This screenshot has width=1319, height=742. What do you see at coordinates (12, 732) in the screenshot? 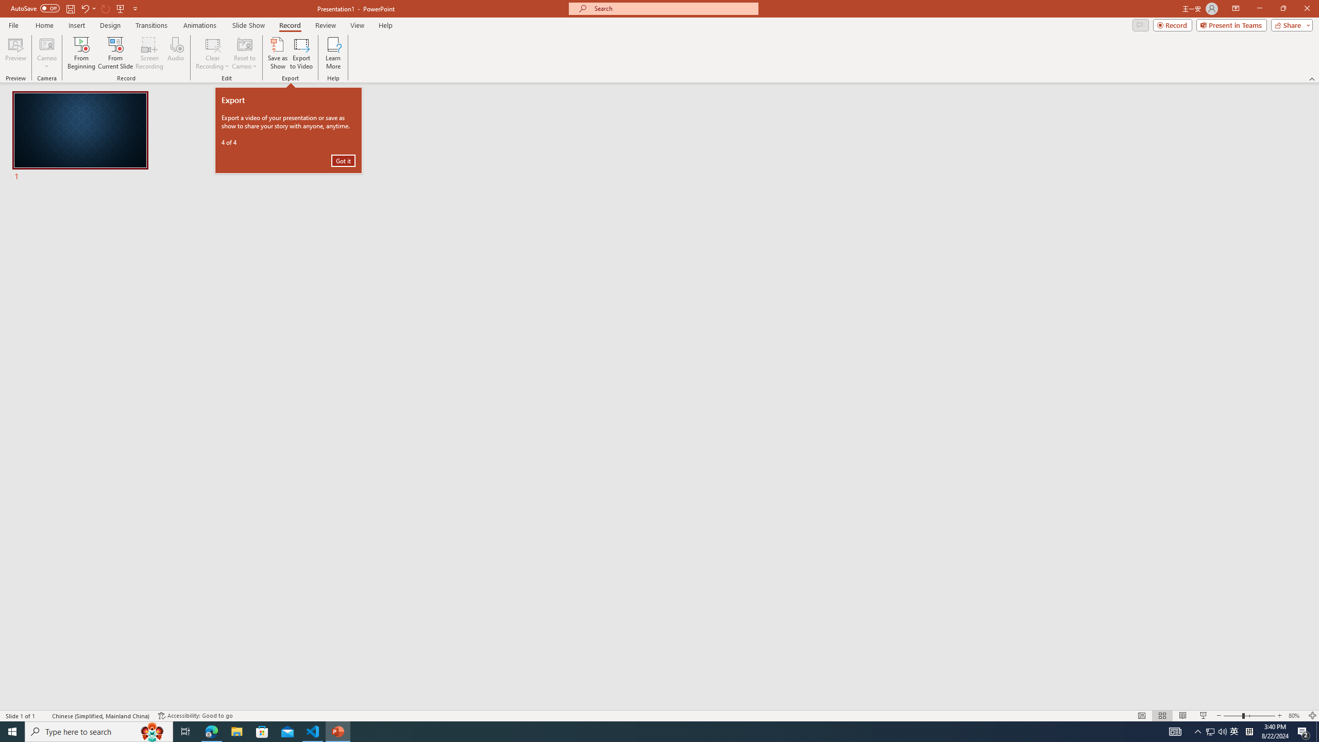
I see `Start` at bounding box center [12, 732].